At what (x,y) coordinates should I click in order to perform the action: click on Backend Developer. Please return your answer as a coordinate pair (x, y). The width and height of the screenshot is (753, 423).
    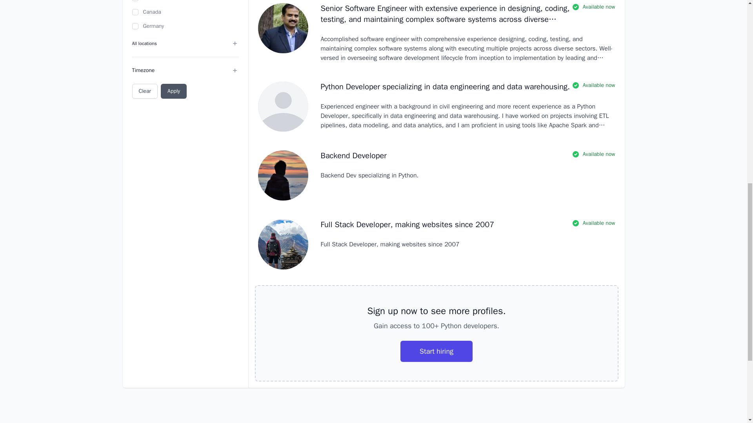
    Looking at the image, I should click on (354, 156).